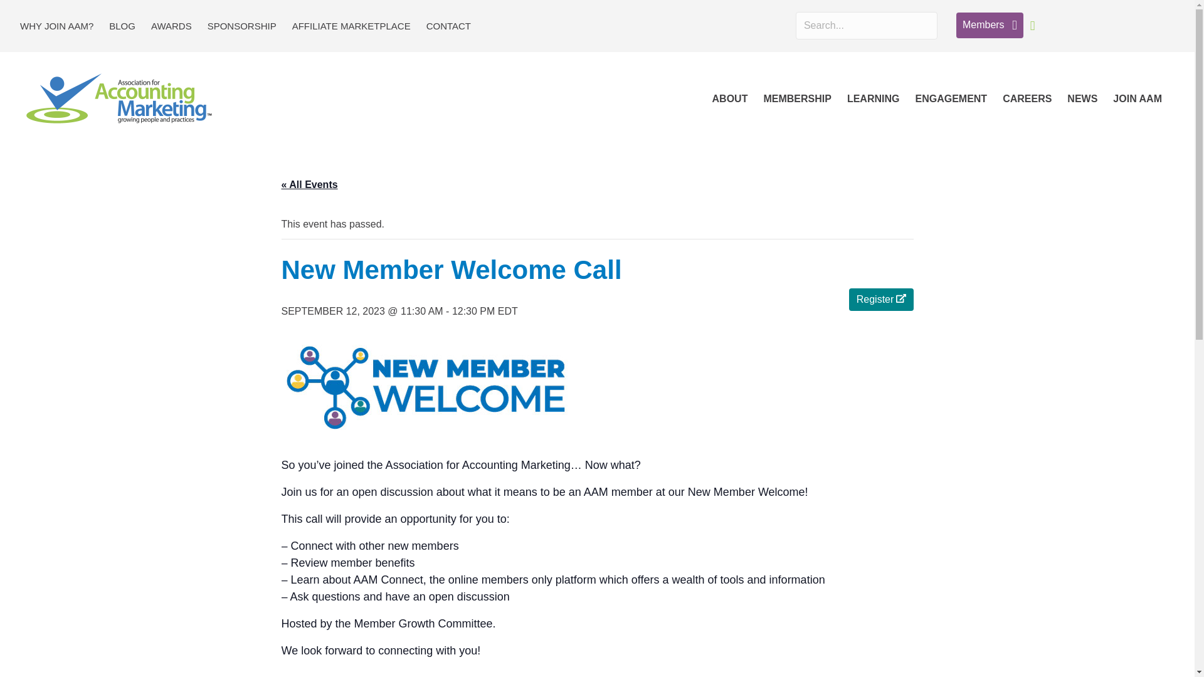 This screenshot has height=677, width=1204. What do you see at coordinates (242, 25) in the screenshot?
I see `SPONSORSHIP` at bounding box center [242, 25].